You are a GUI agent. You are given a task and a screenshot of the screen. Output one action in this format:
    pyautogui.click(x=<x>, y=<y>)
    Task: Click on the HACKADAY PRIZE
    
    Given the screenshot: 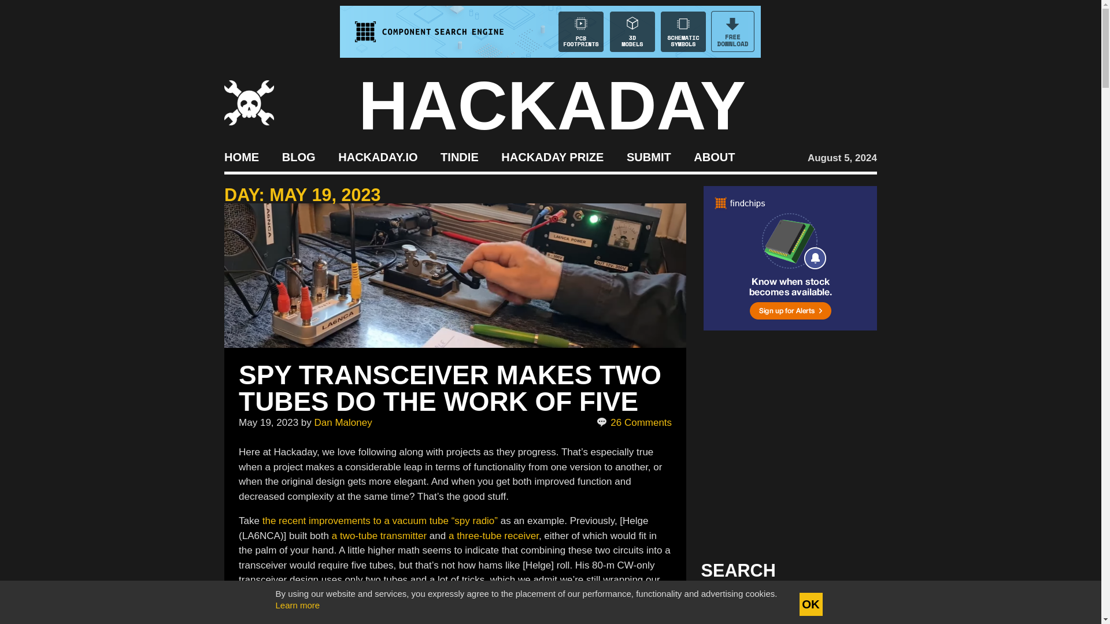 What is the action you would take?
    pyautogui.click(x=553, y=156)
    